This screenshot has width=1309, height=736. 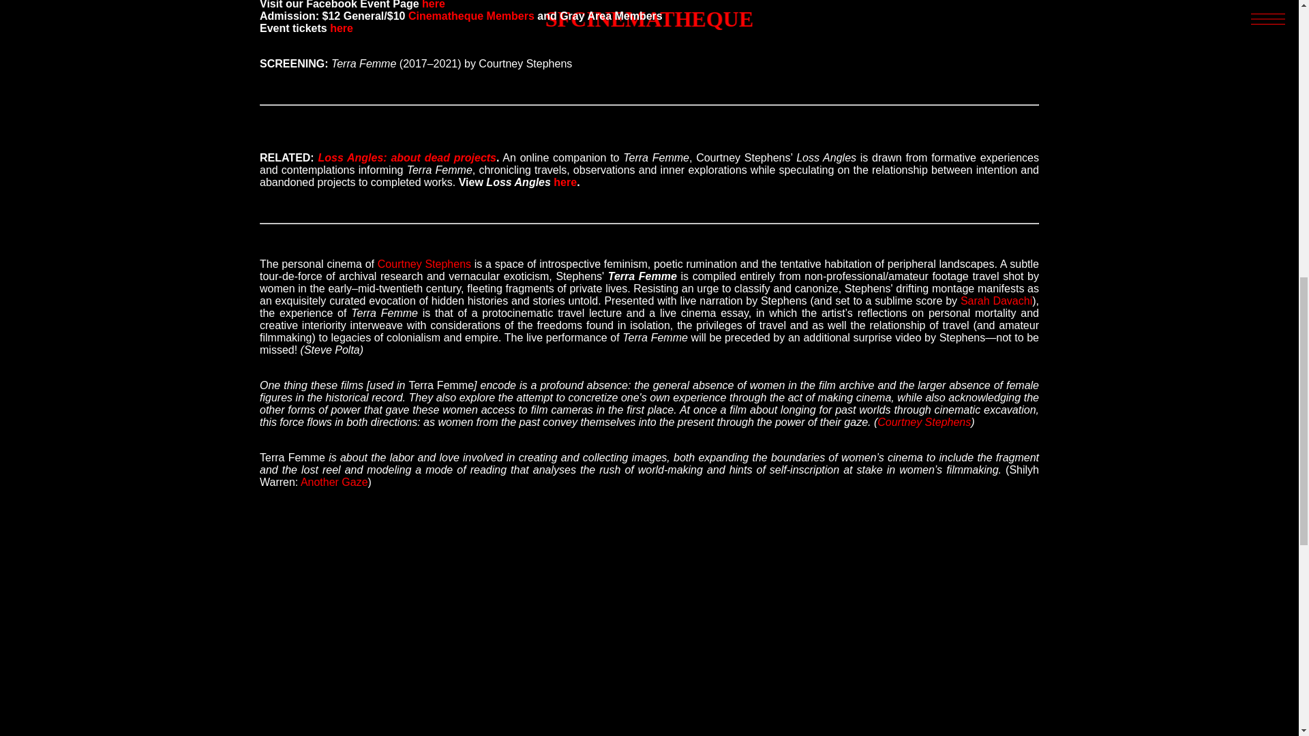 I want to click on Courtney Stephens, so click(x=424, y=264).